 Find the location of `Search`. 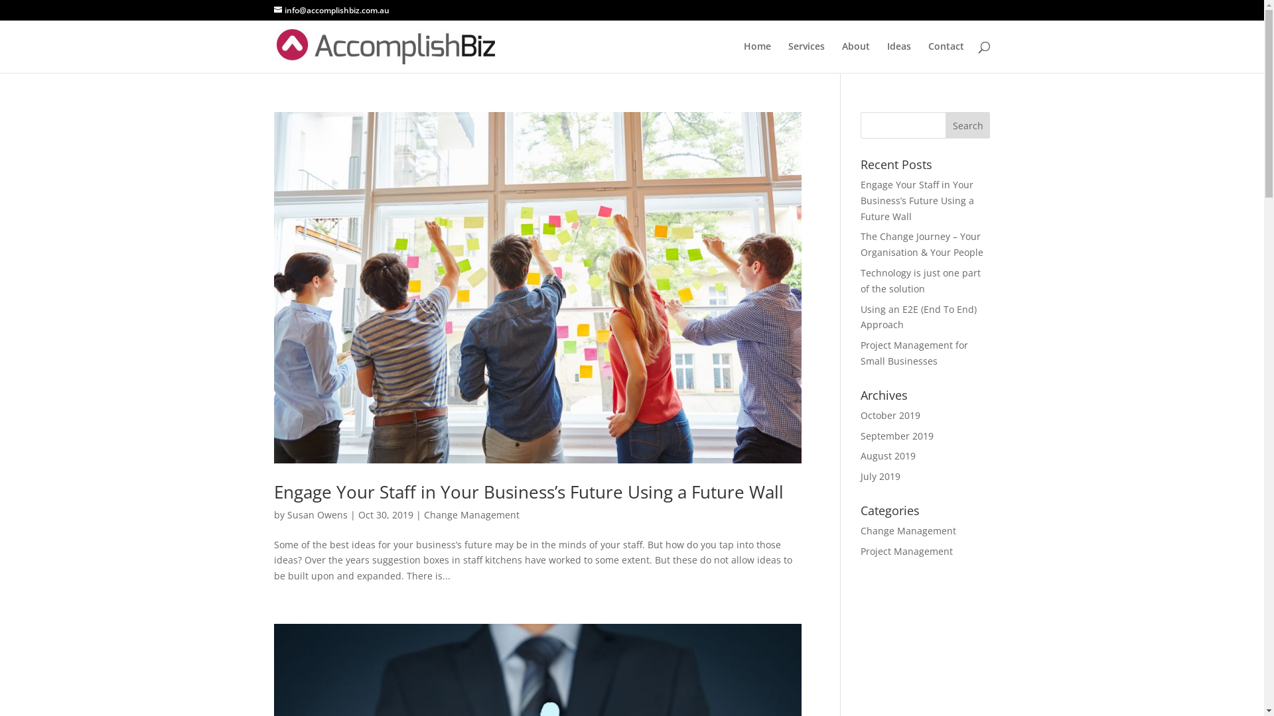

Search is located at coordinates (968, 125).